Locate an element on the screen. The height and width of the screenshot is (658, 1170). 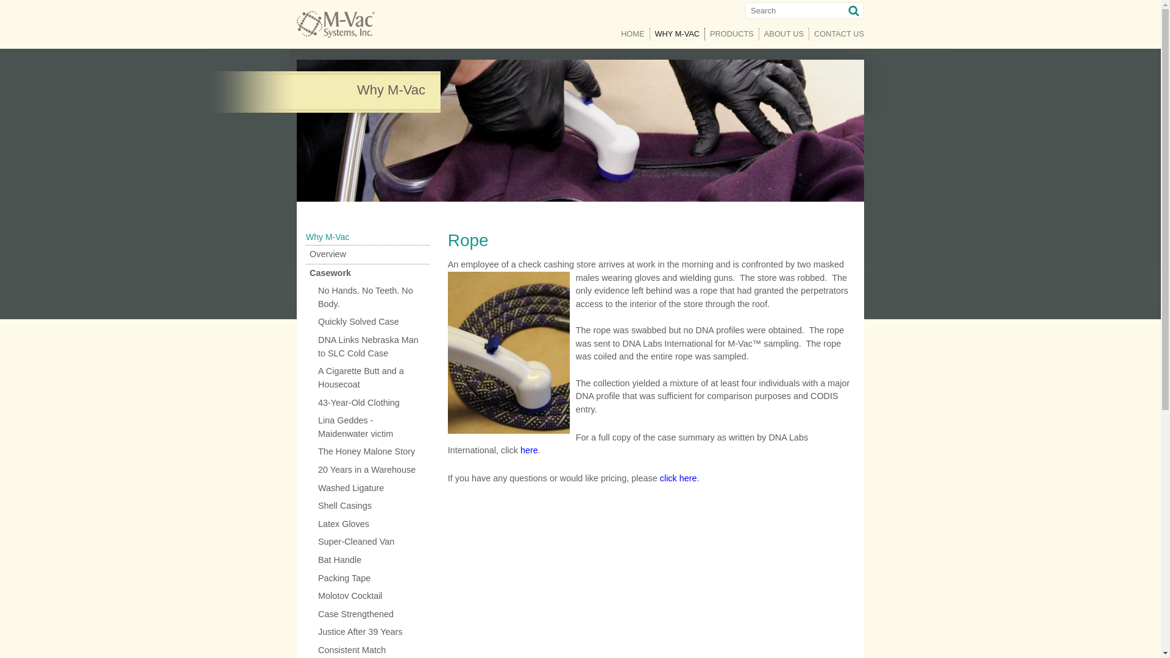
Shell Casings is located at coordinates (367, 506).